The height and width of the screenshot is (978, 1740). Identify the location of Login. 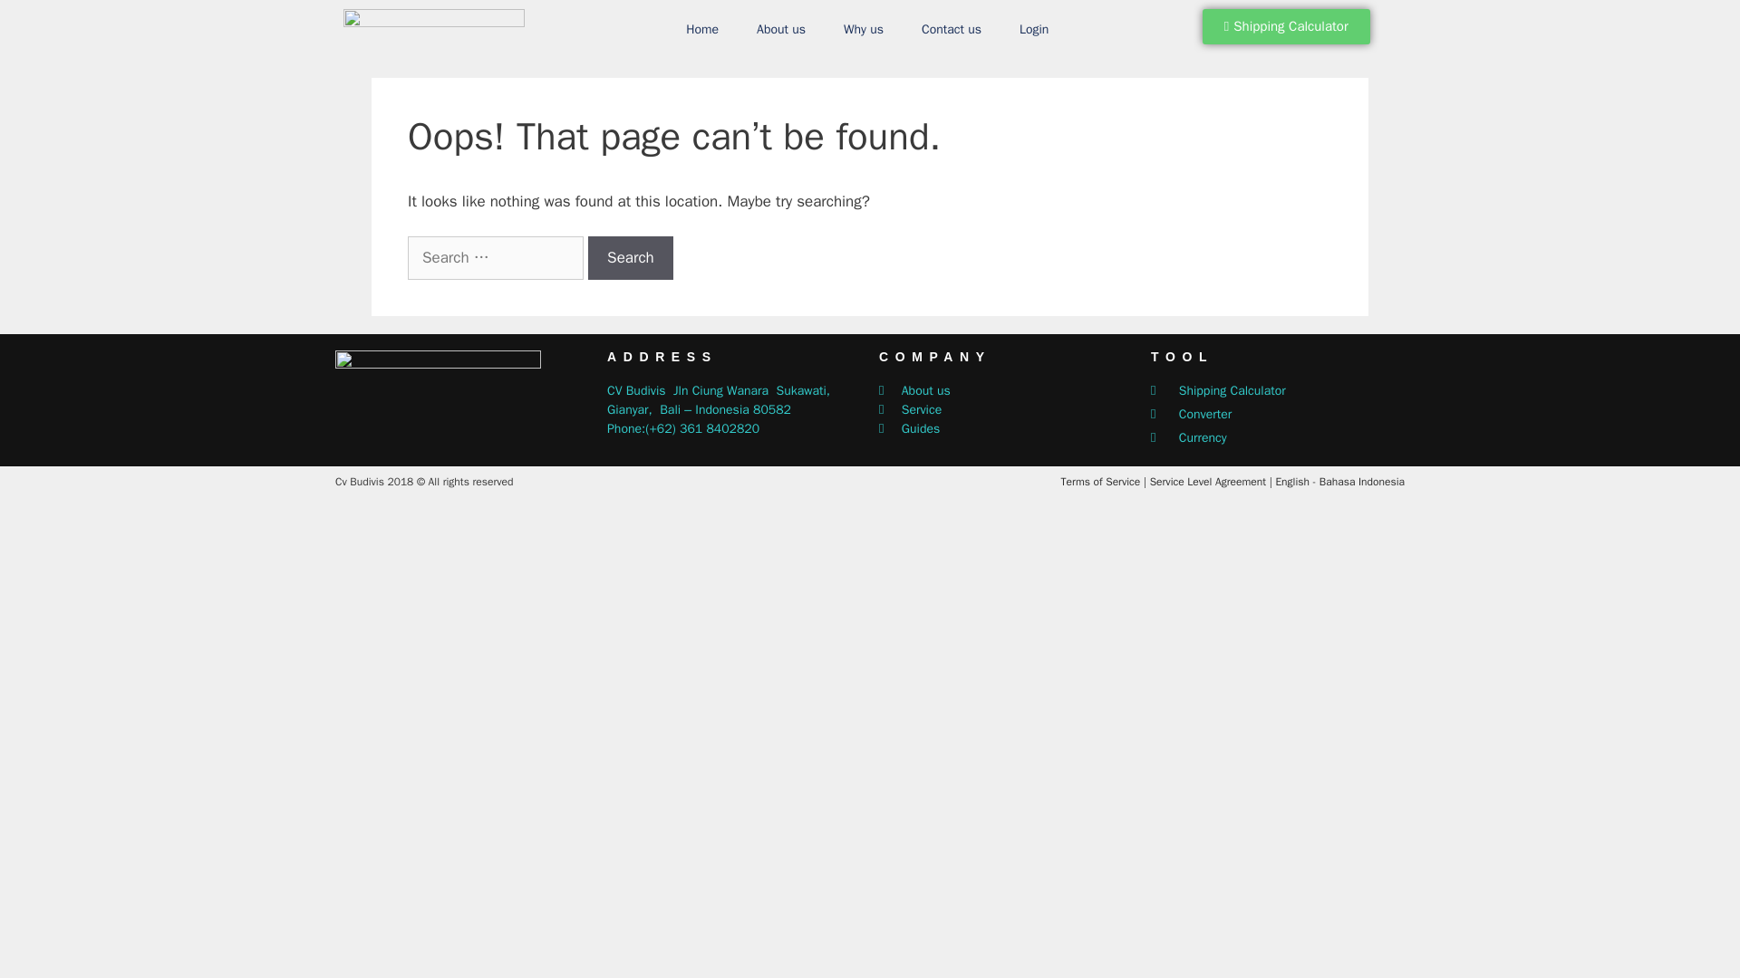
(1034, 29).